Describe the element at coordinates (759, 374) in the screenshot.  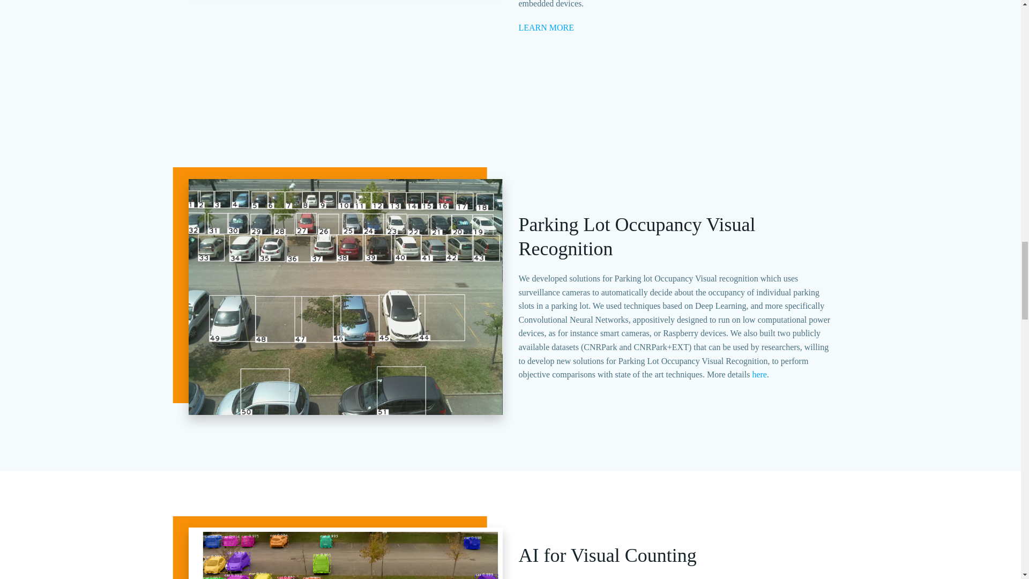
I see `here` at that location.